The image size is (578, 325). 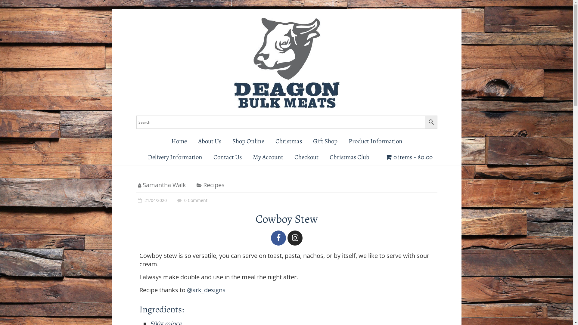 What do you see at coordinates (179, 141) in the screenshot?
I see `Home` at bounding box center [179, 141].